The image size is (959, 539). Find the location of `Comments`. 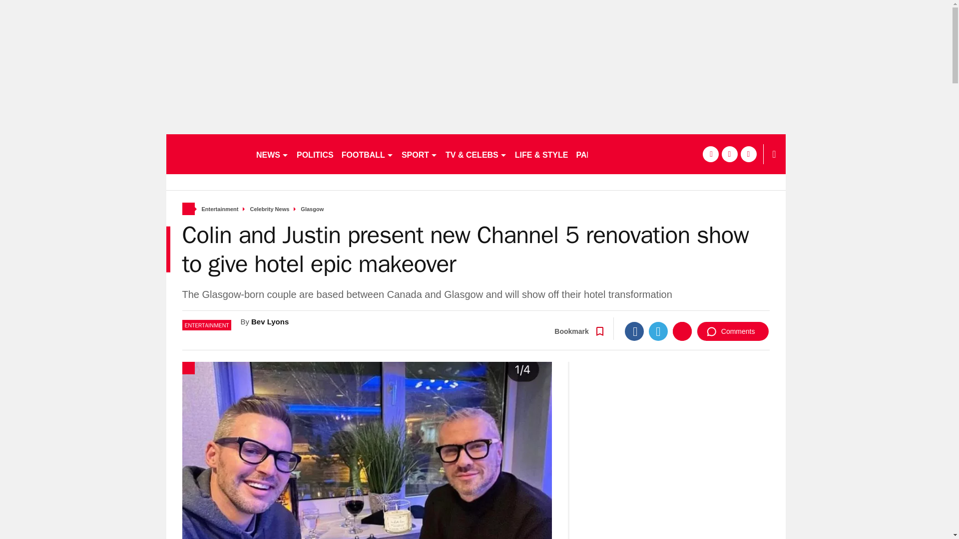

Comments is located at coordinates (733, 331).